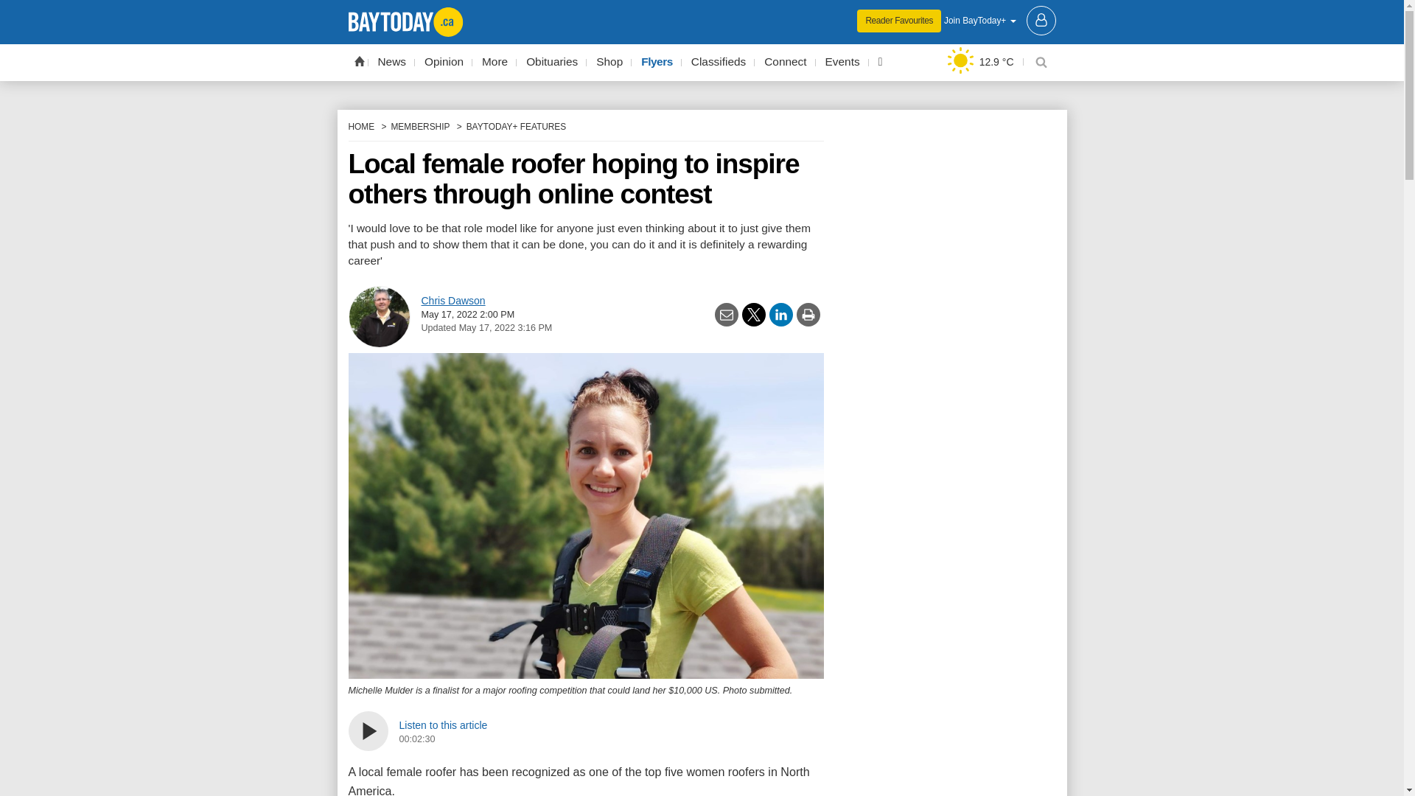 The image size is (1415, 796). What do you see at coordinates (702, 10) in the screenshot?
I see `3rd party ad content` at bounding box center [702, 10].